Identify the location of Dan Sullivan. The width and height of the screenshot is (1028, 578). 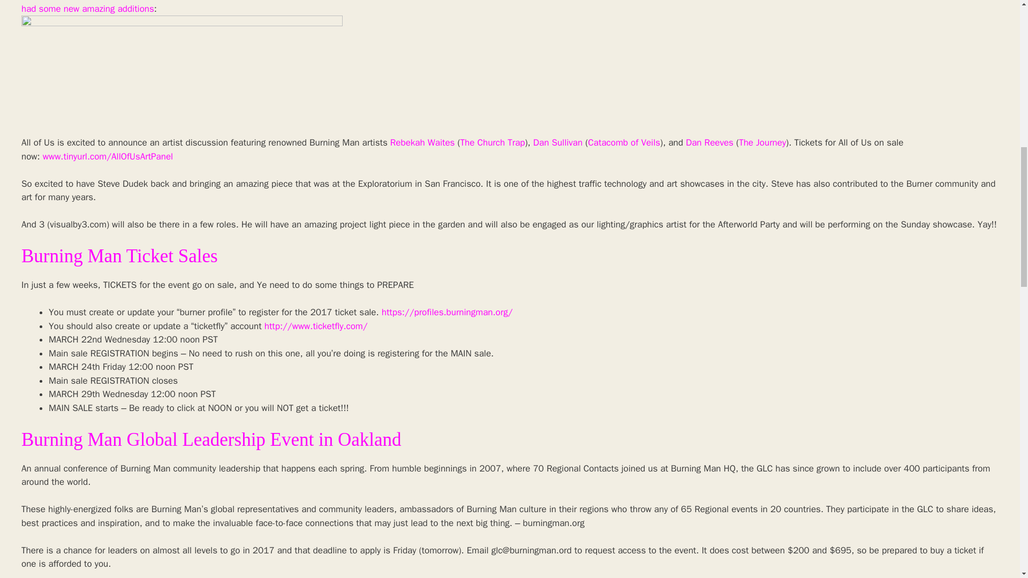
(558, 142).